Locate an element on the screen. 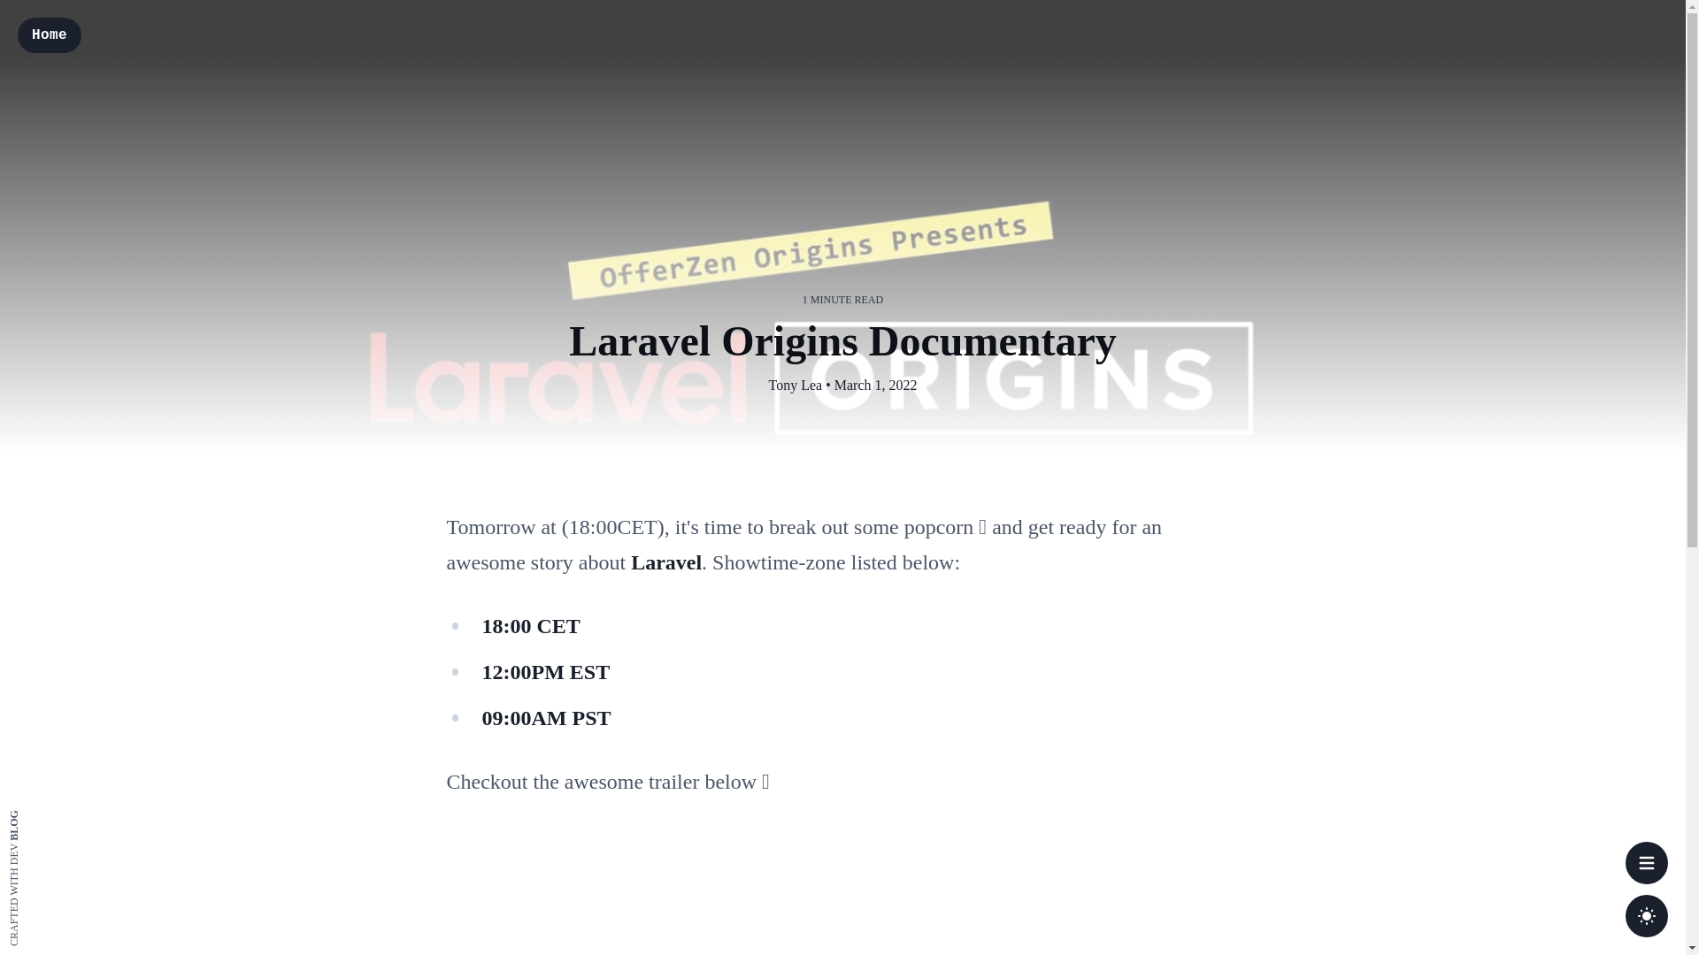 This screenshot has height=955, width=1699. Tony Lea is located at coordinates (795, 385).